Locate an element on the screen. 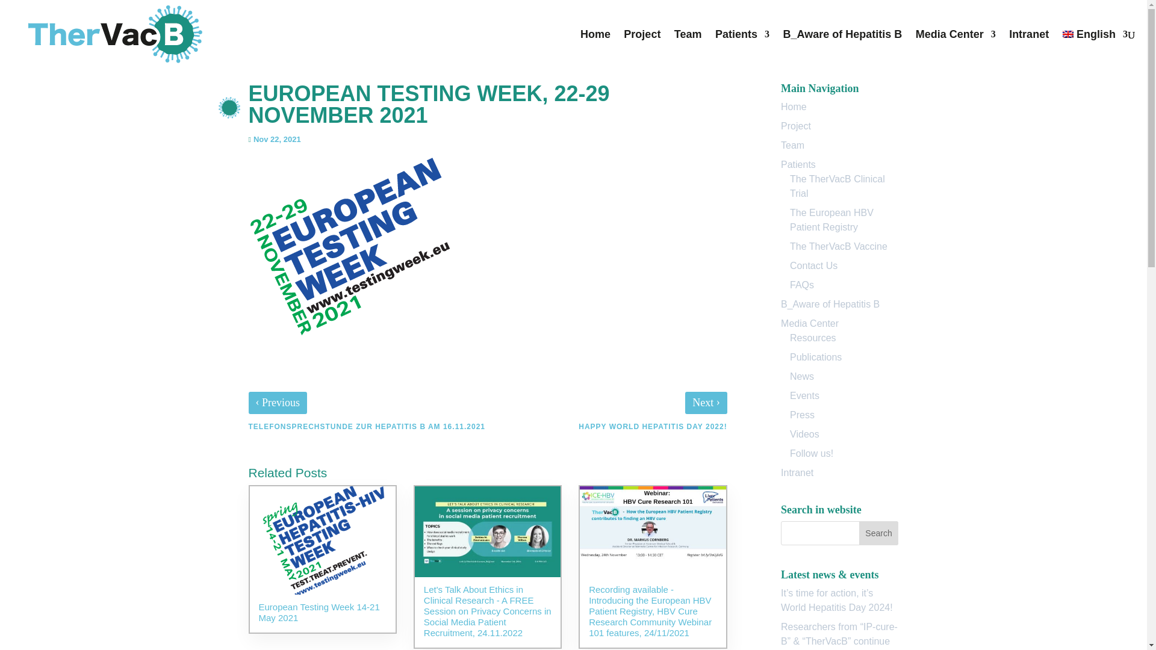  English is located at coordinates (1095, 49).